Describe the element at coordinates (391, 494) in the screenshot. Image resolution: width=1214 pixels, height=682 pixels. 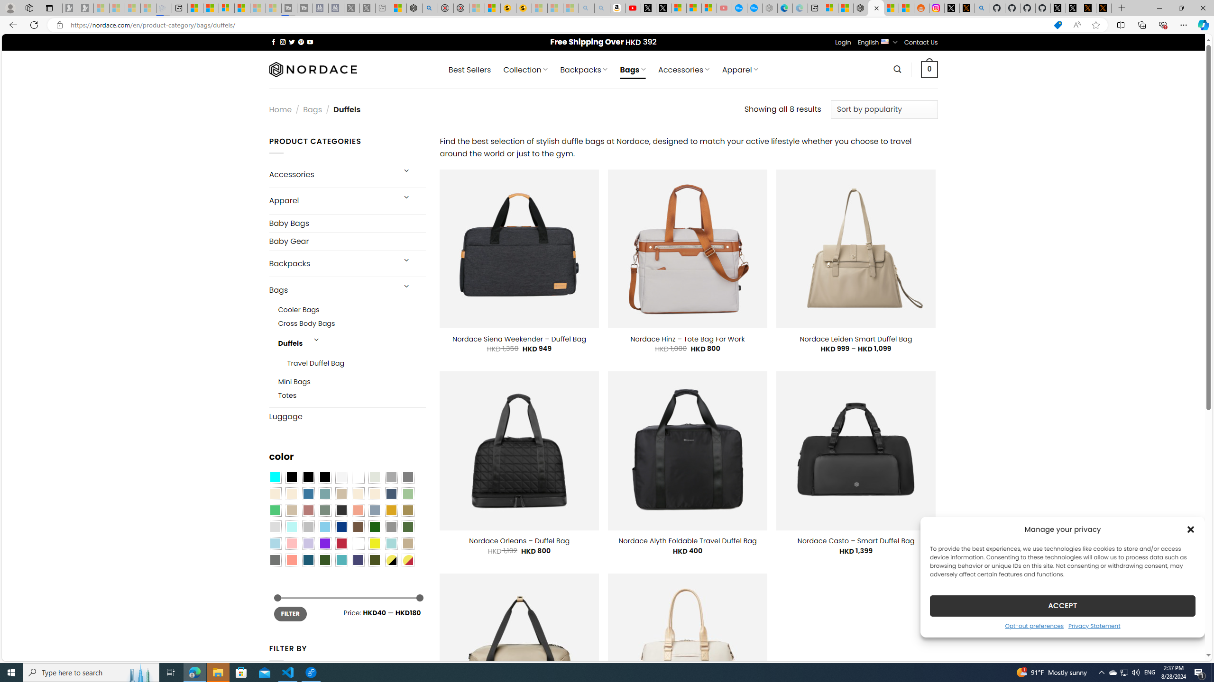
I see `Hale Navy` at that location.